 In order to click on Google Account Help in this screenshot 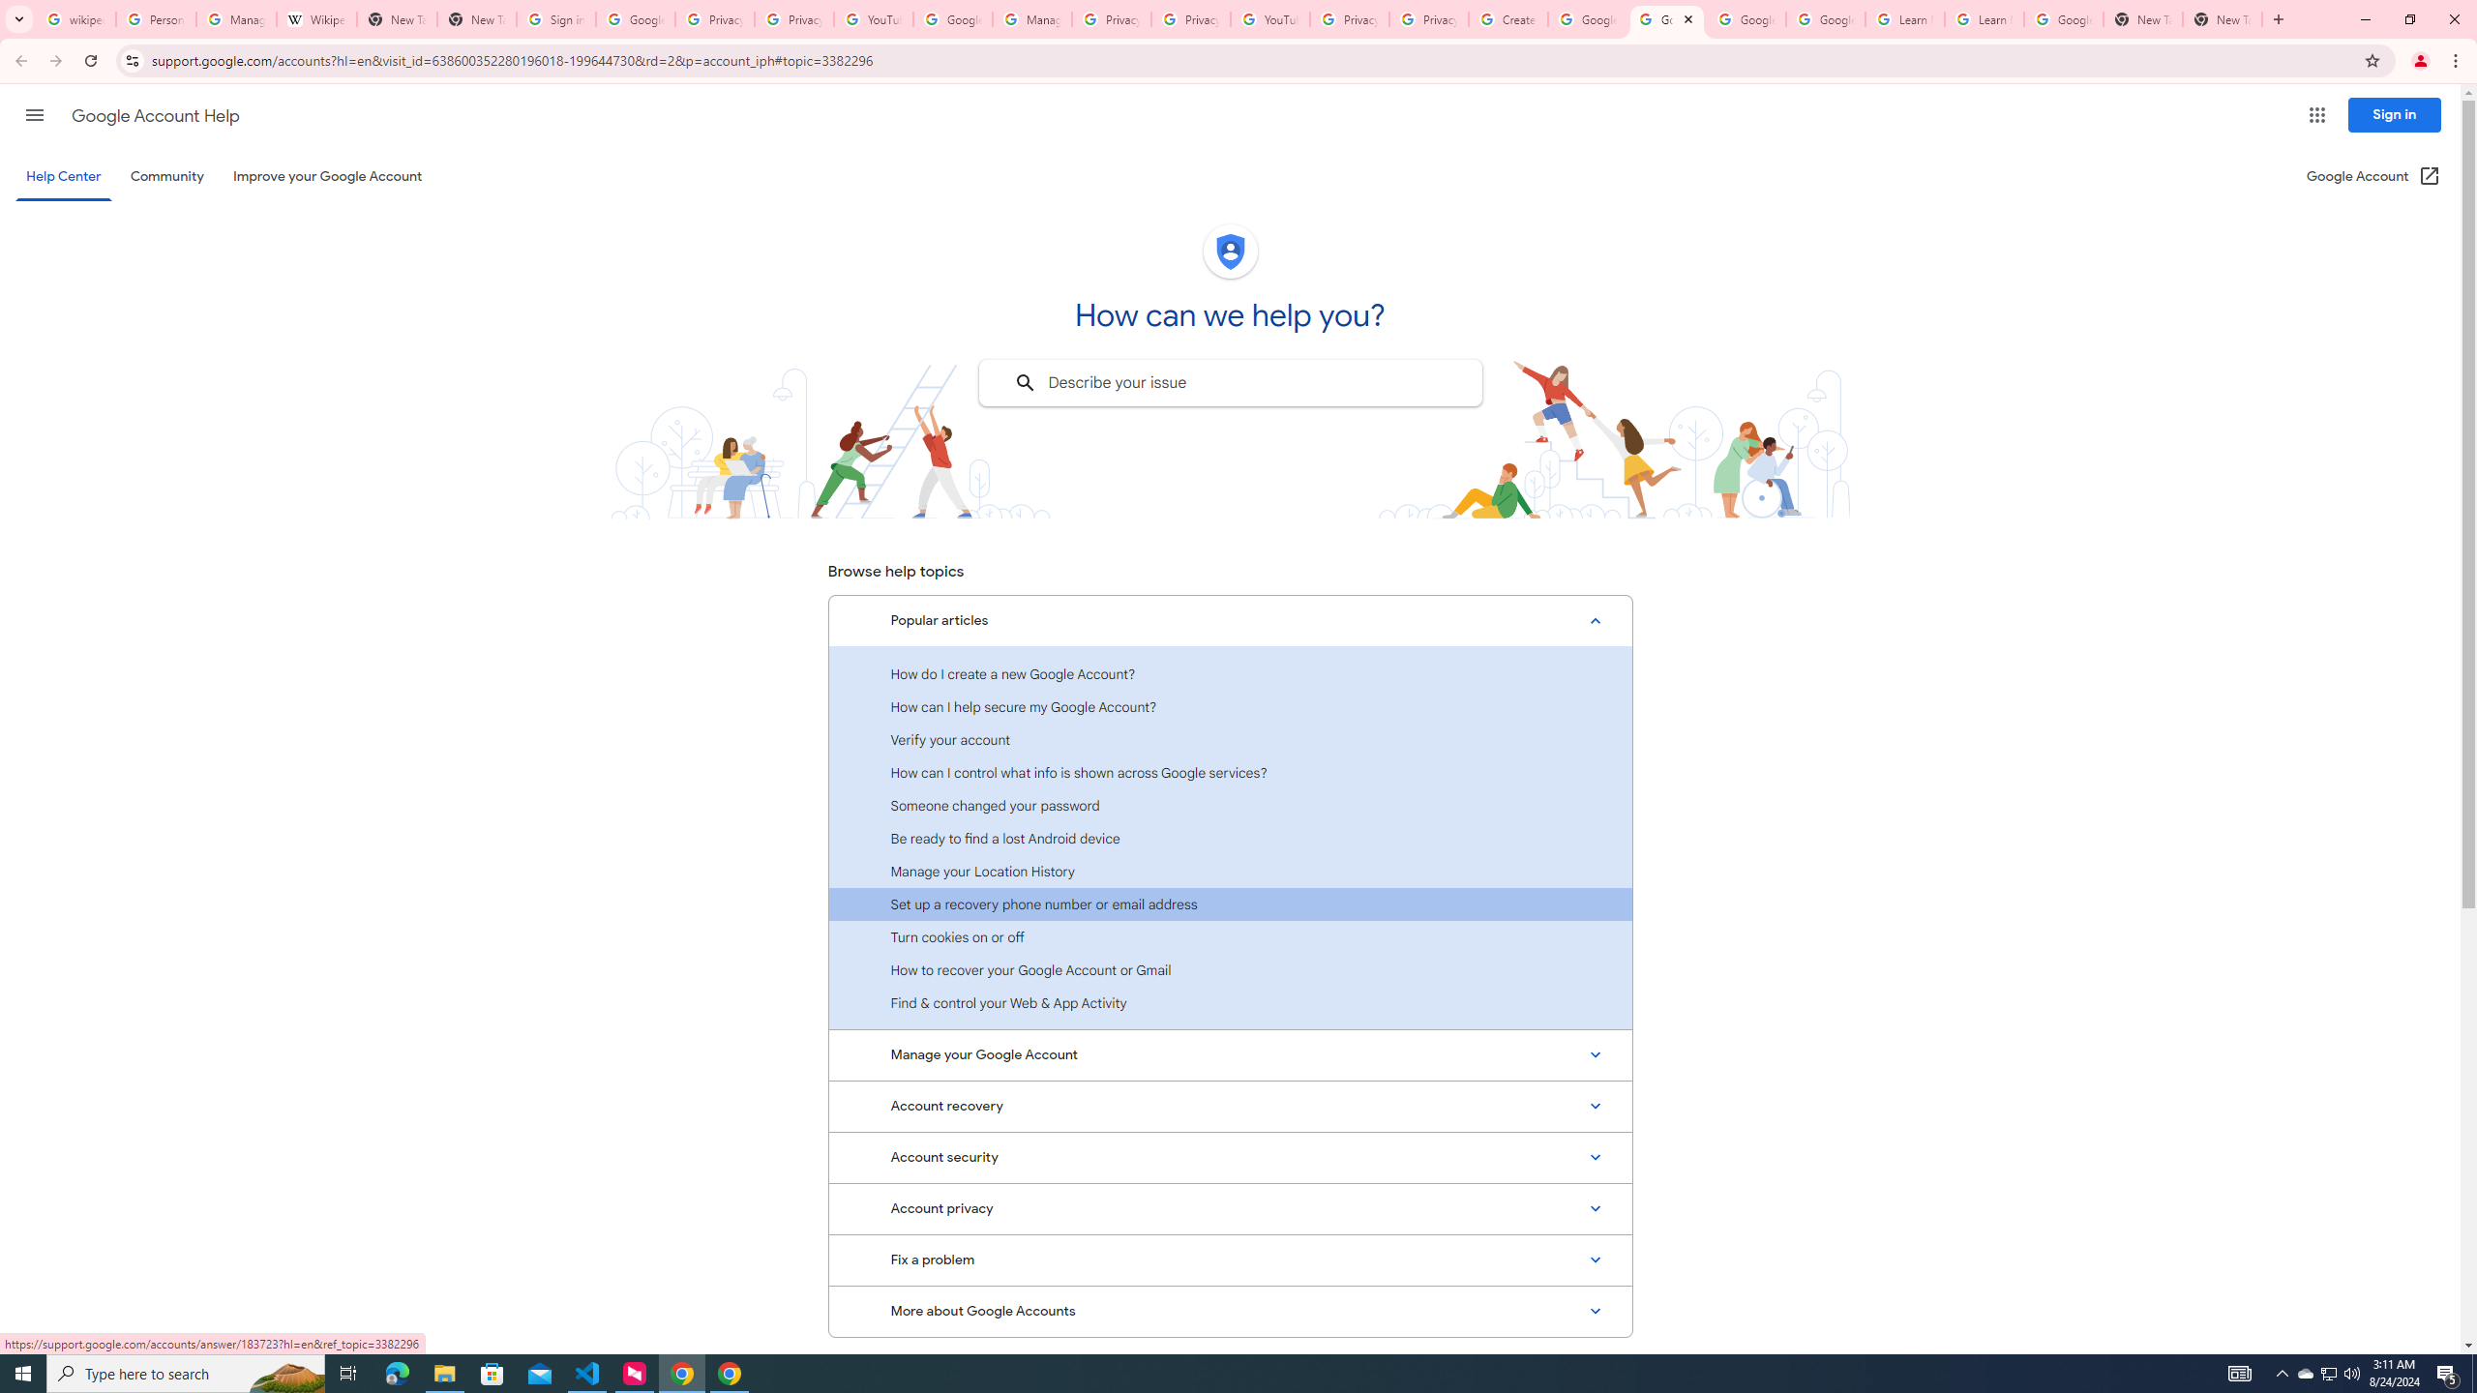, I will do `click(1747, 19)`.